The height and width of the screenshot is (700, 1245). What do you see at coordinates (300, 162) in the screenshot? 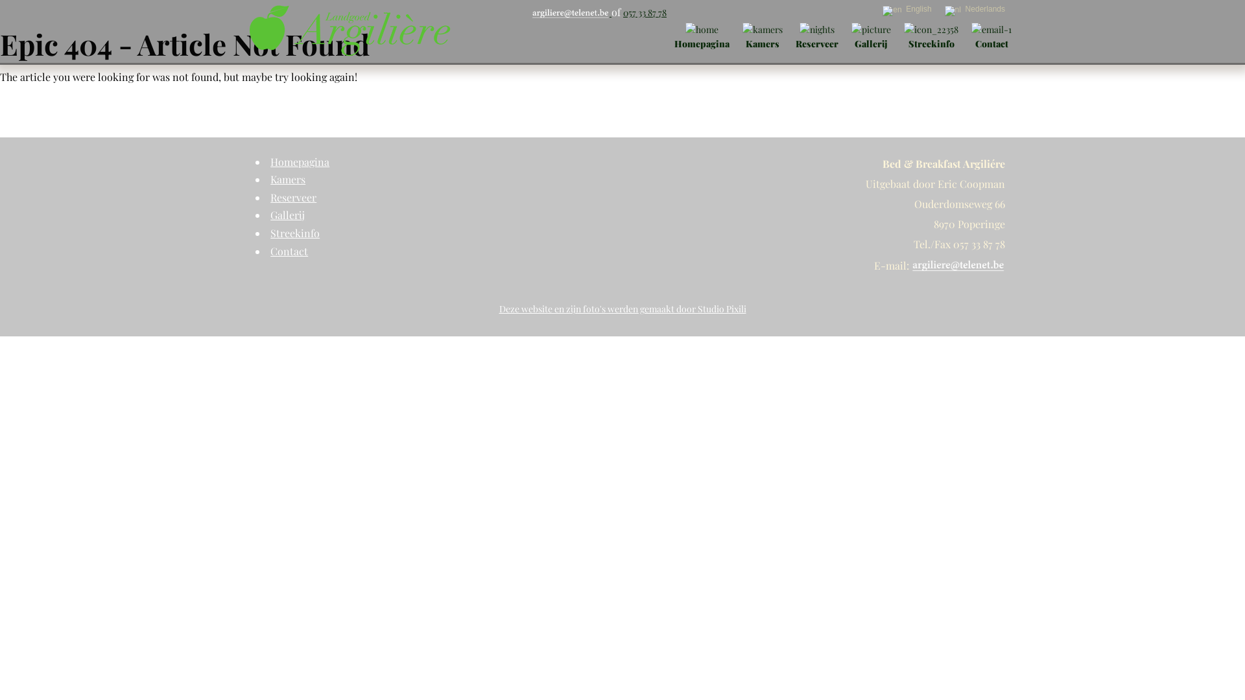
I see `Homepagina` at bounding box center [300, 162].